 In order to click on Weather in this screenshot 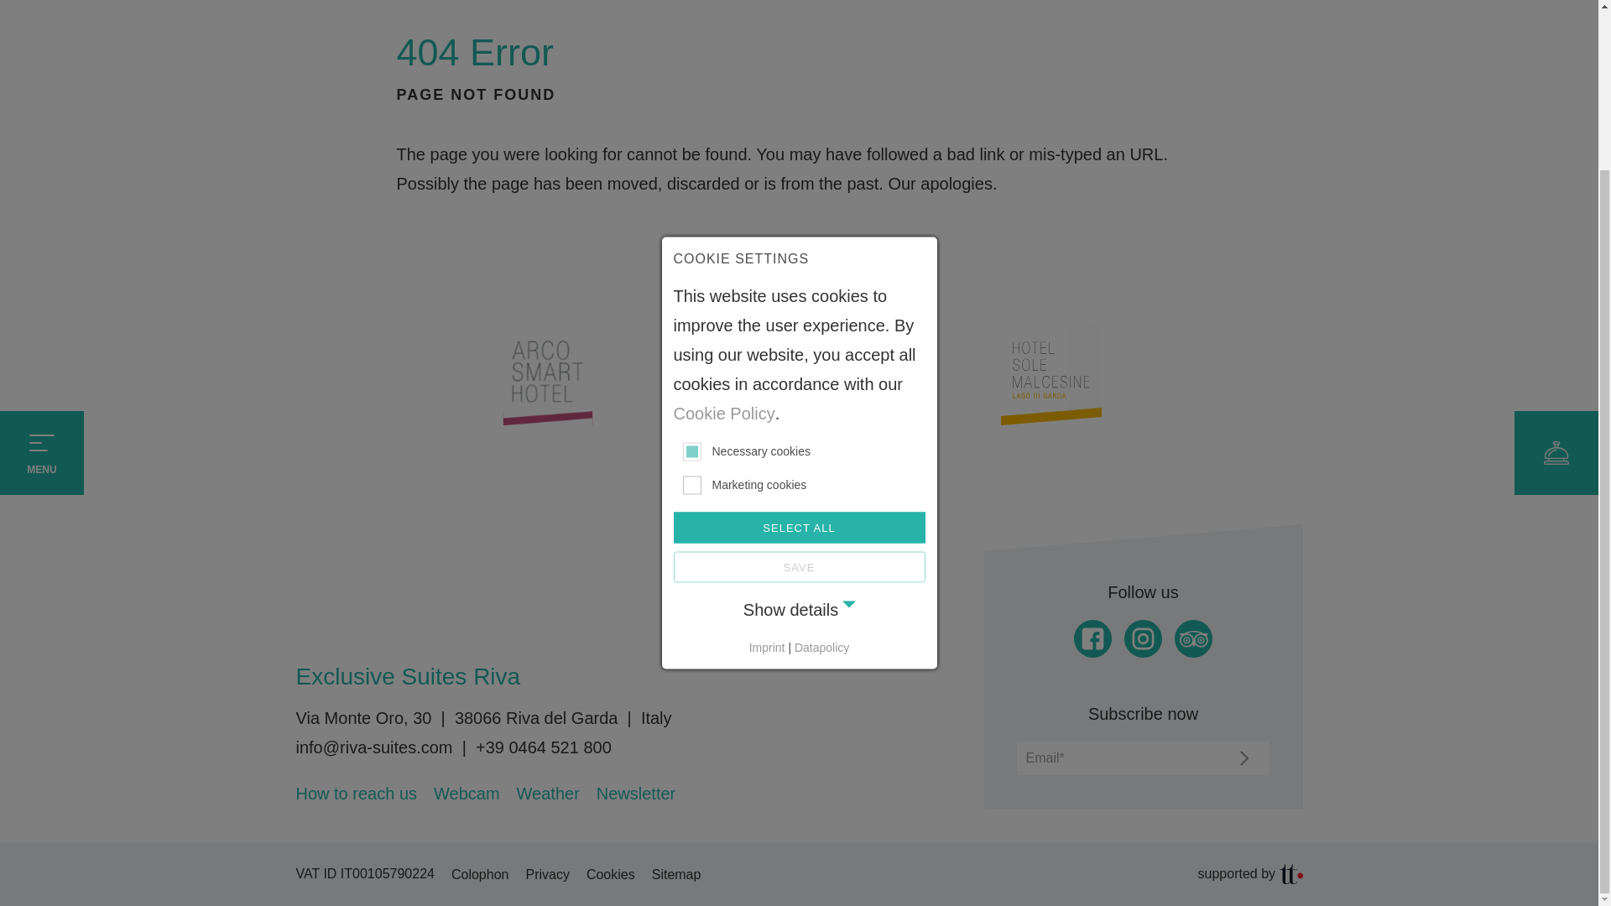, I will do `click(549, 794)`.